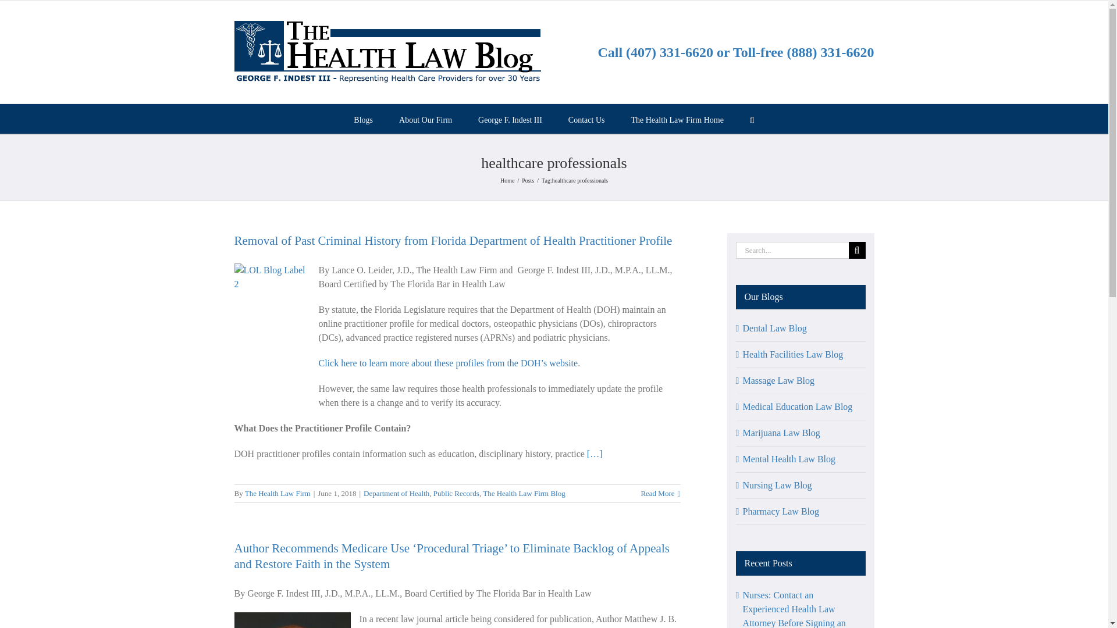  Describe the element at coordinates (510, 119) in the screenshot. I see `George F. Indest III` at that location.